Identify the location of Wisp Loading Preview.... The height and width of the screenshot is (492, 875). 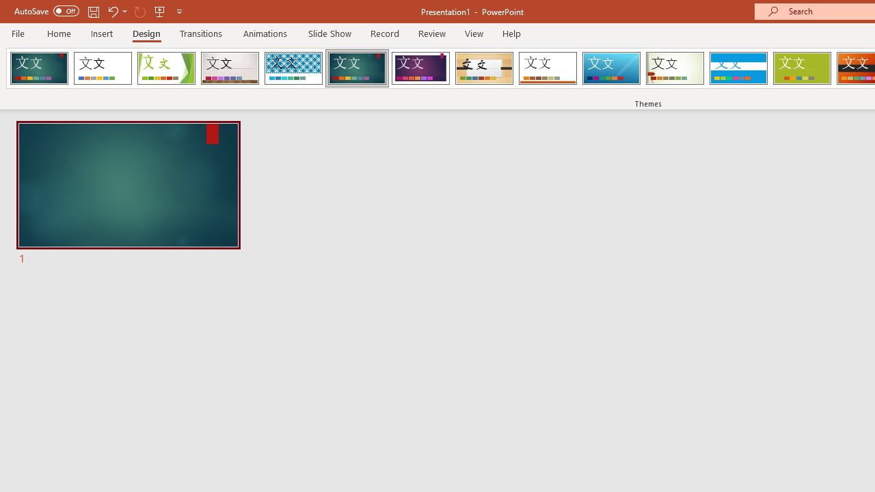
(675, 68).